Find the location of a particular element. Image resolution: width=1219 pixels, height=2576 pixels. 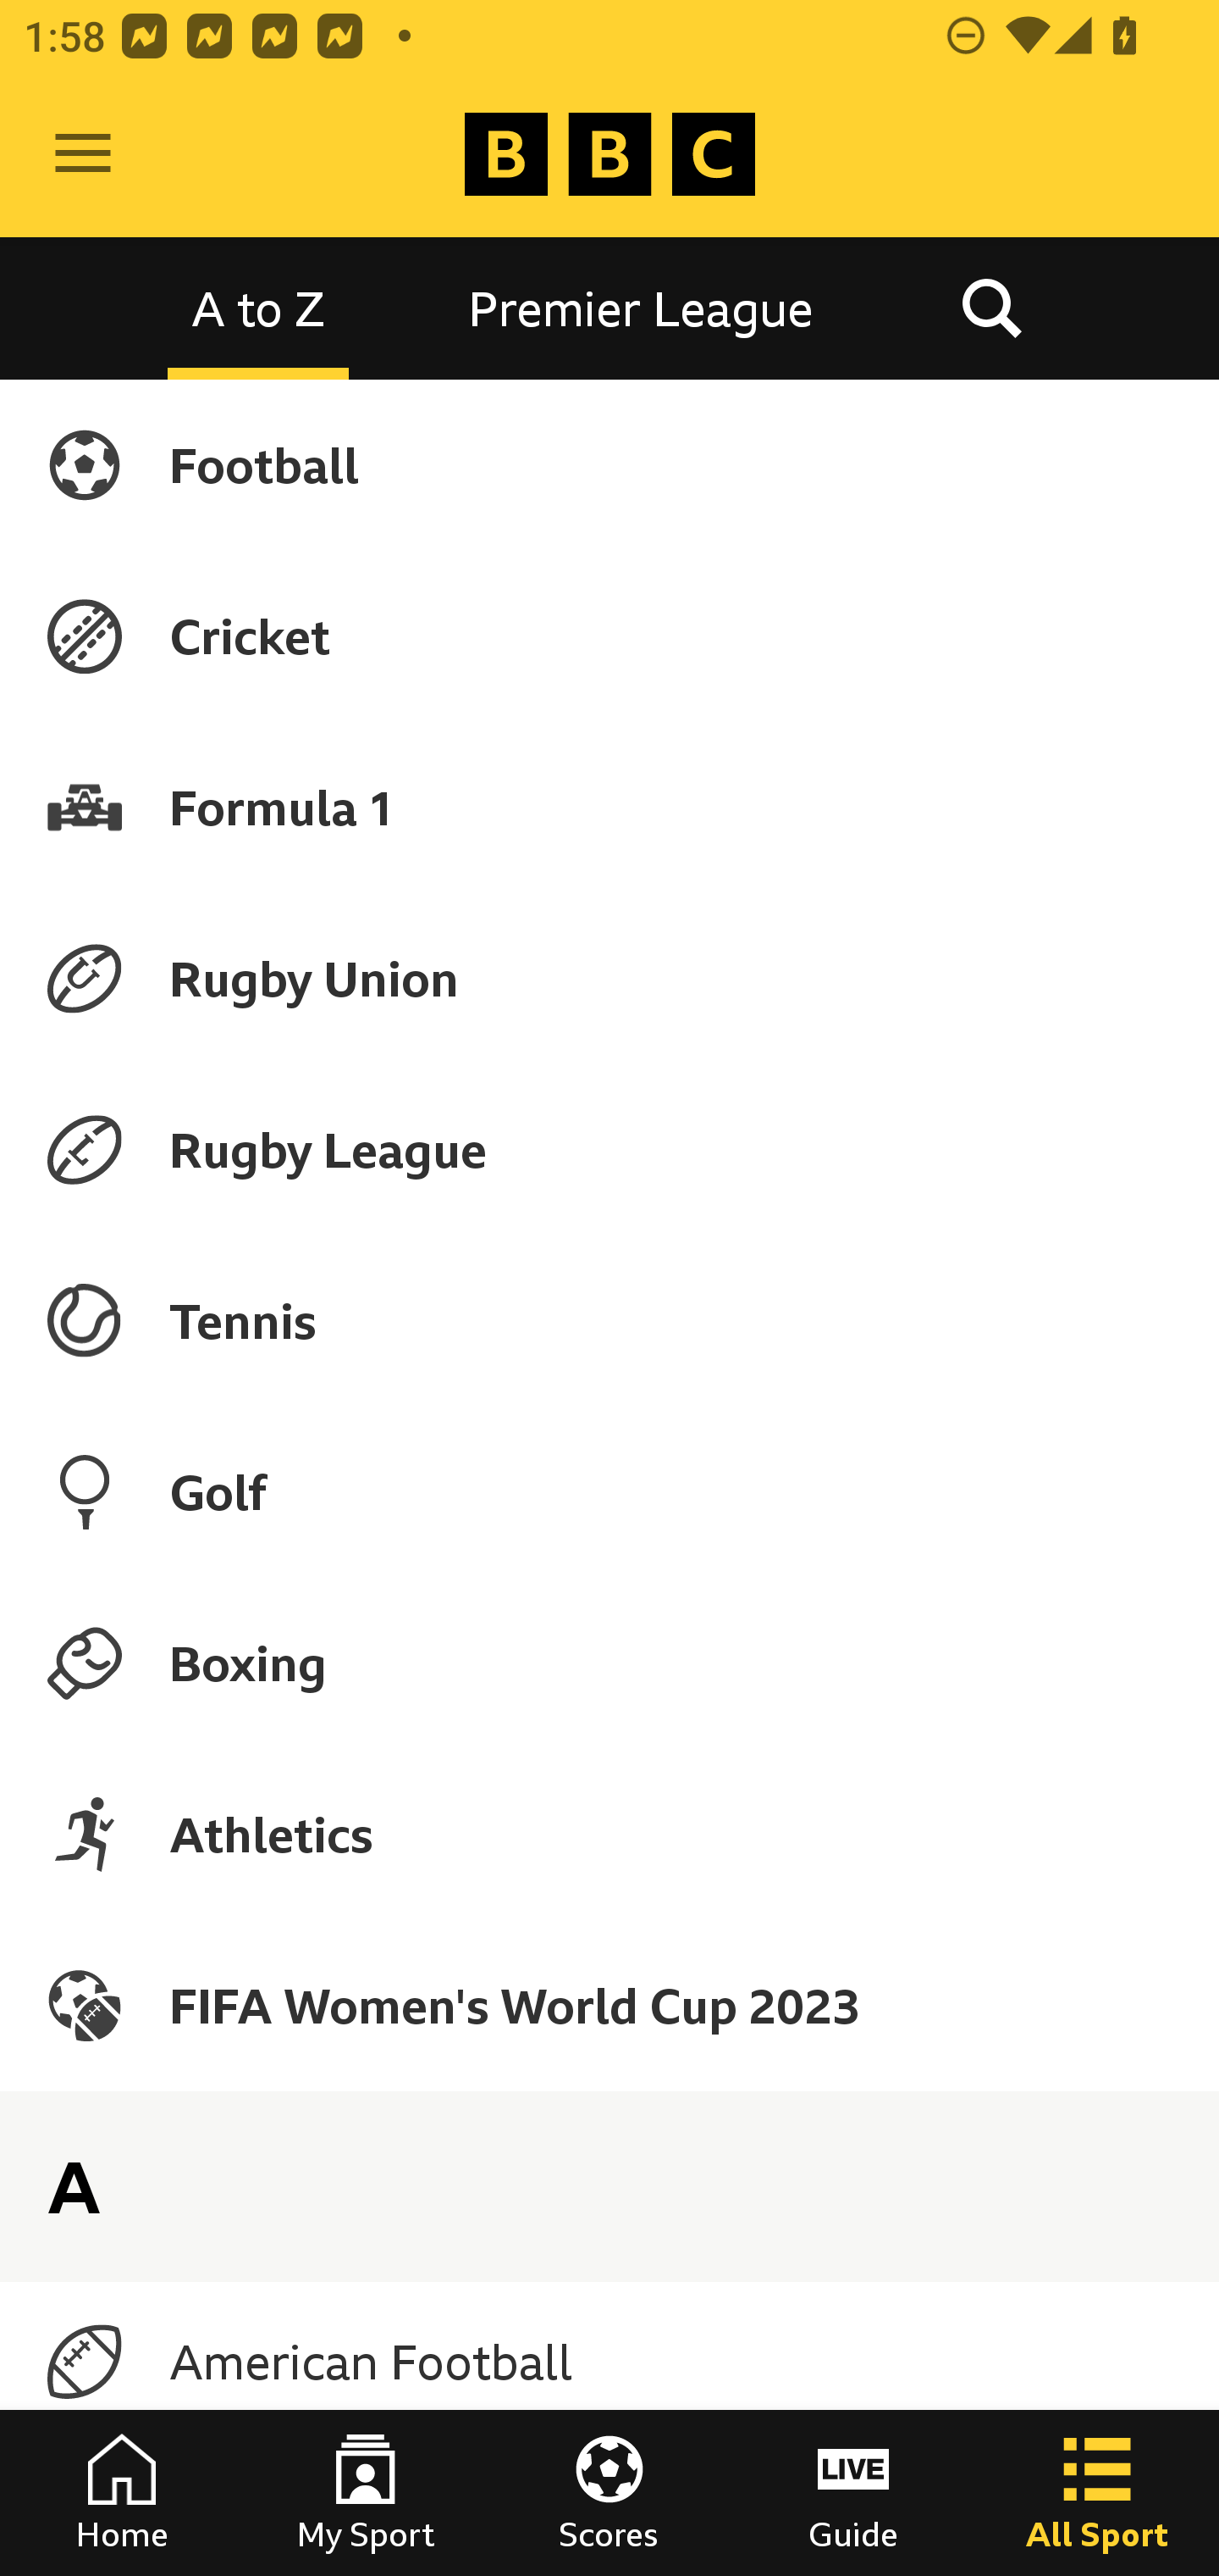

Scores is located at coordinates (609, 2493).